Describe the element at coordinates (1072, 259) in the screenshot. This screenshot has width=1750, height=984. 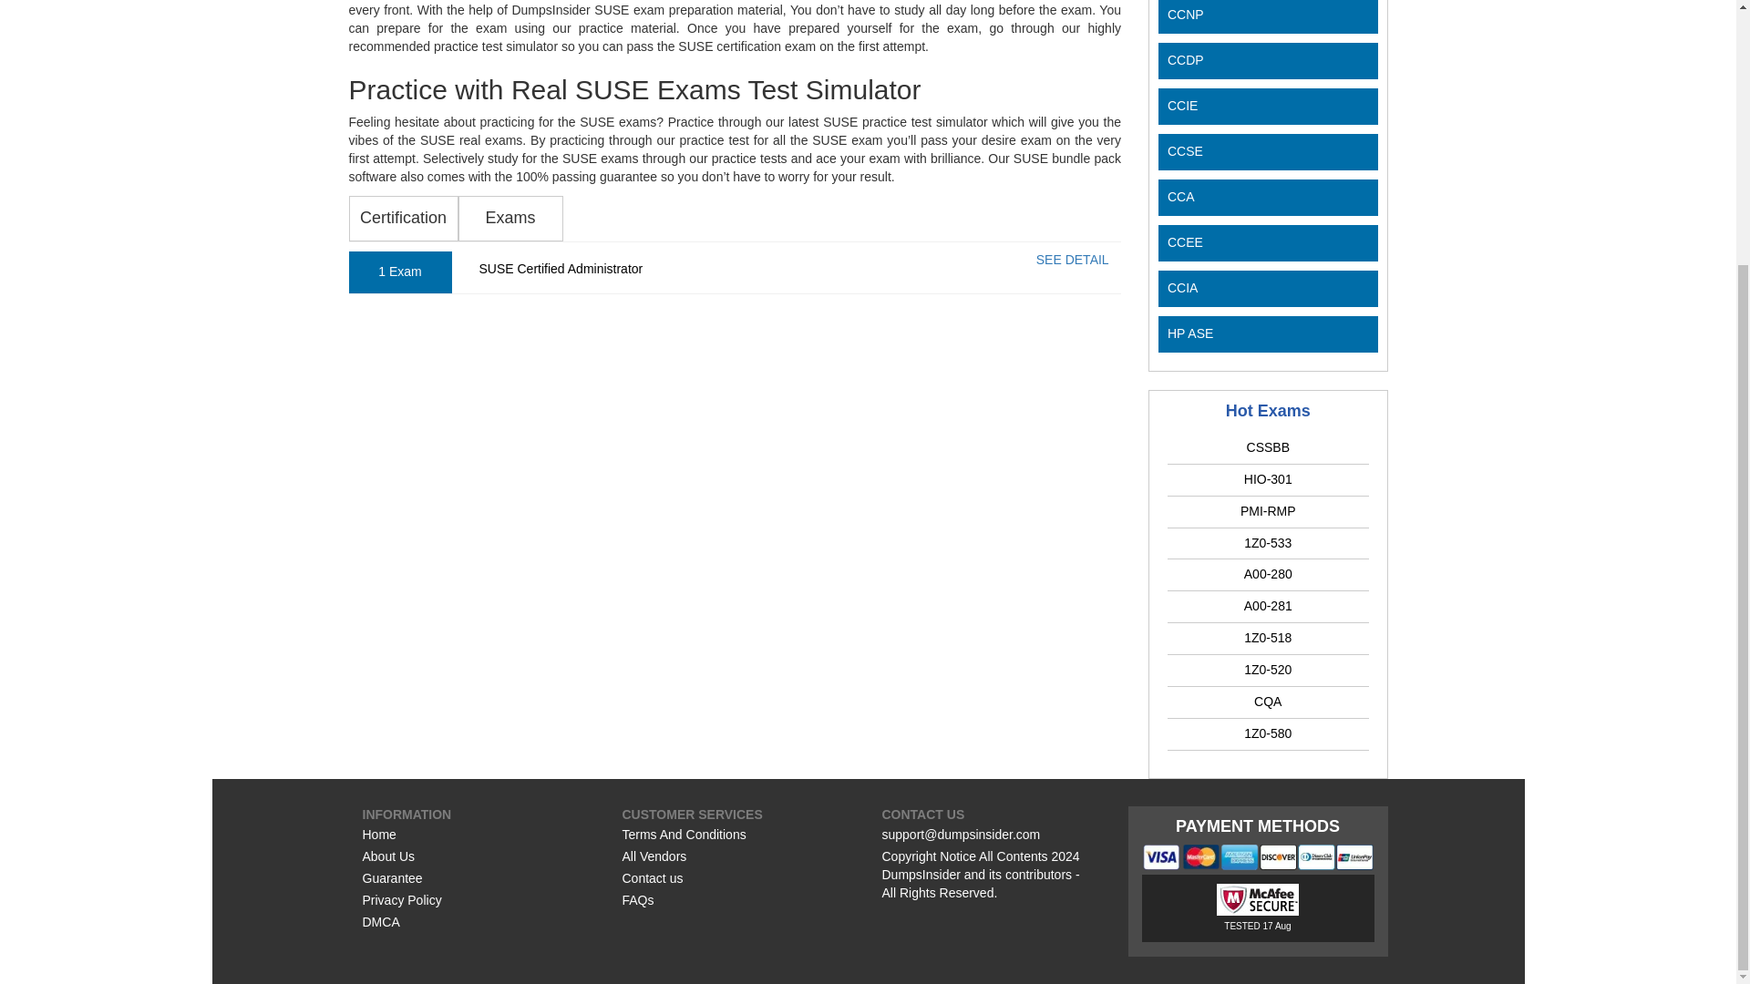
I see `SEE DETAIL` at that location.